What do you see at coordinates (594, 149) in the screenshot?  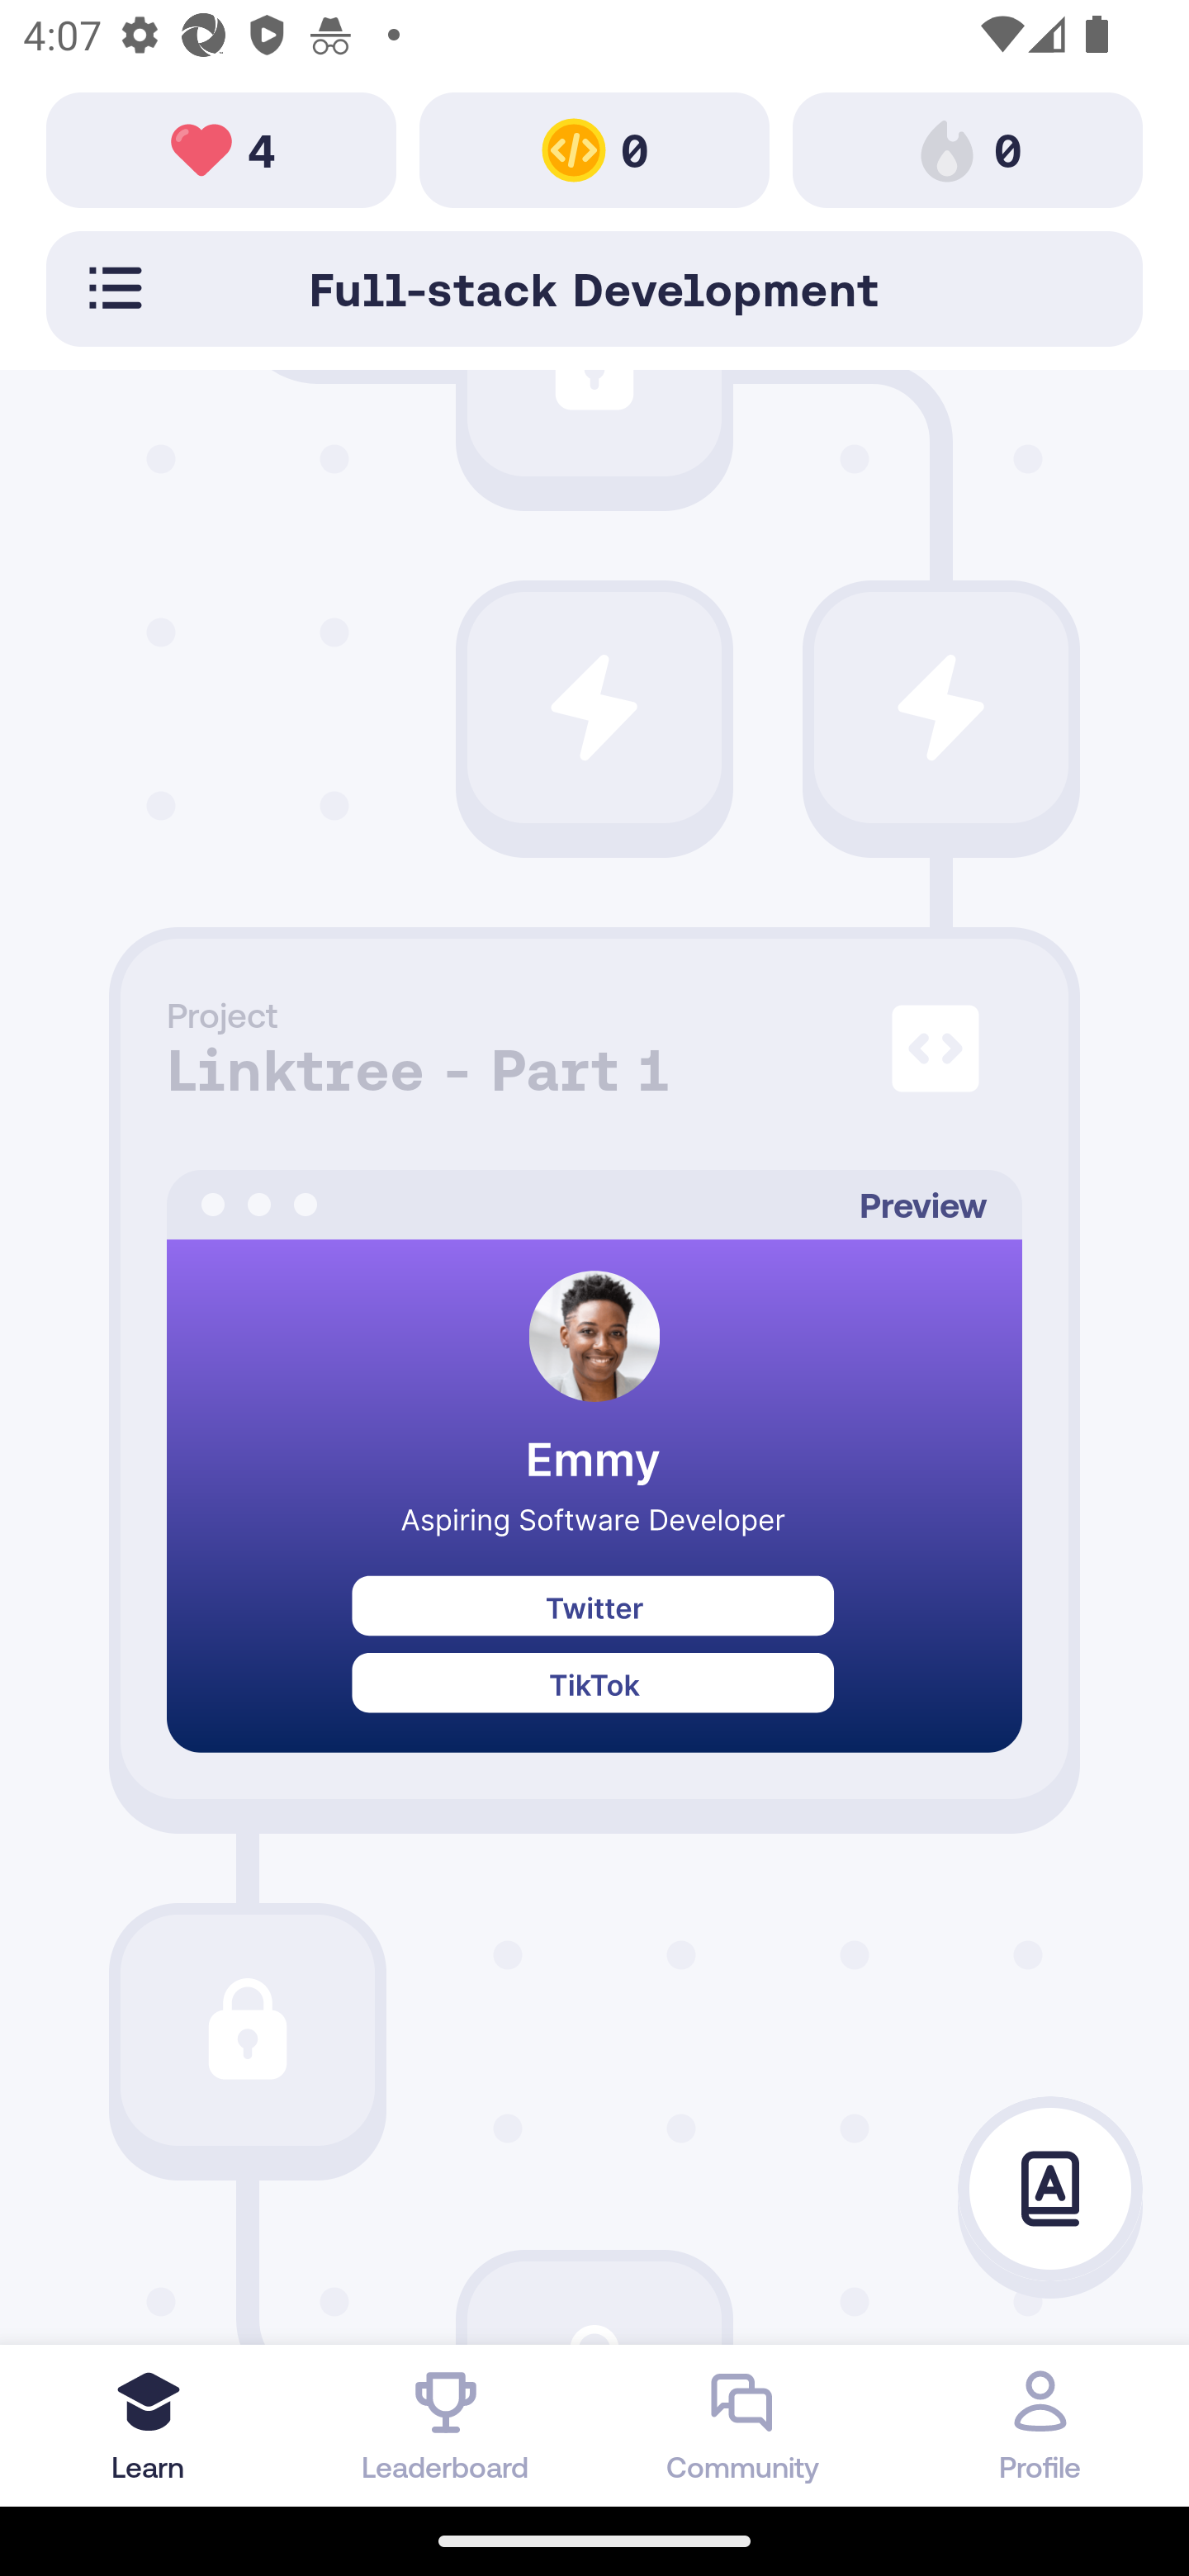 I see `Path Toolbar Image 0` at bounding box center [594, 149].